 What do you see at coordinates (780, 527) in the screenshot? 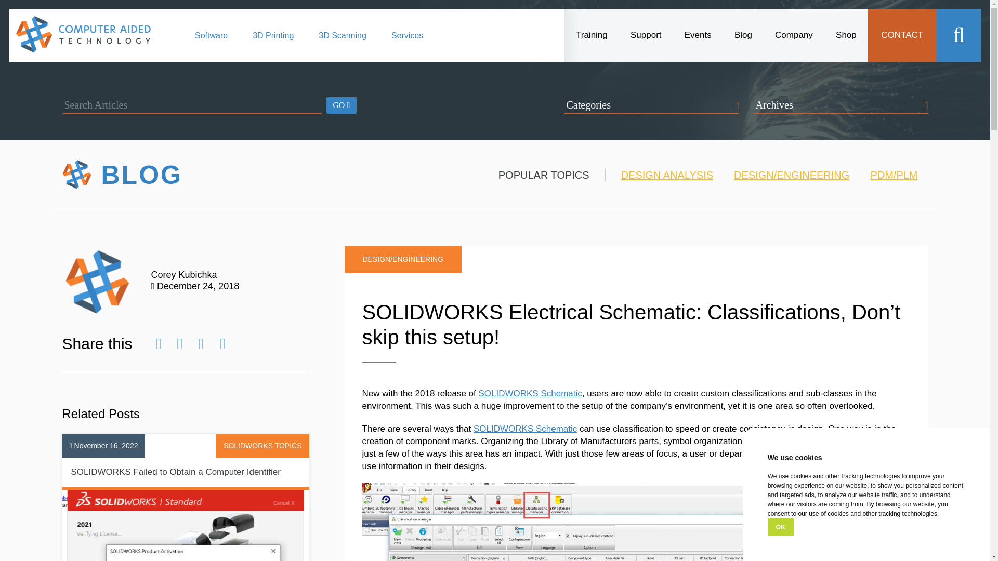
I see `OK` at bounding box center [780, 527].